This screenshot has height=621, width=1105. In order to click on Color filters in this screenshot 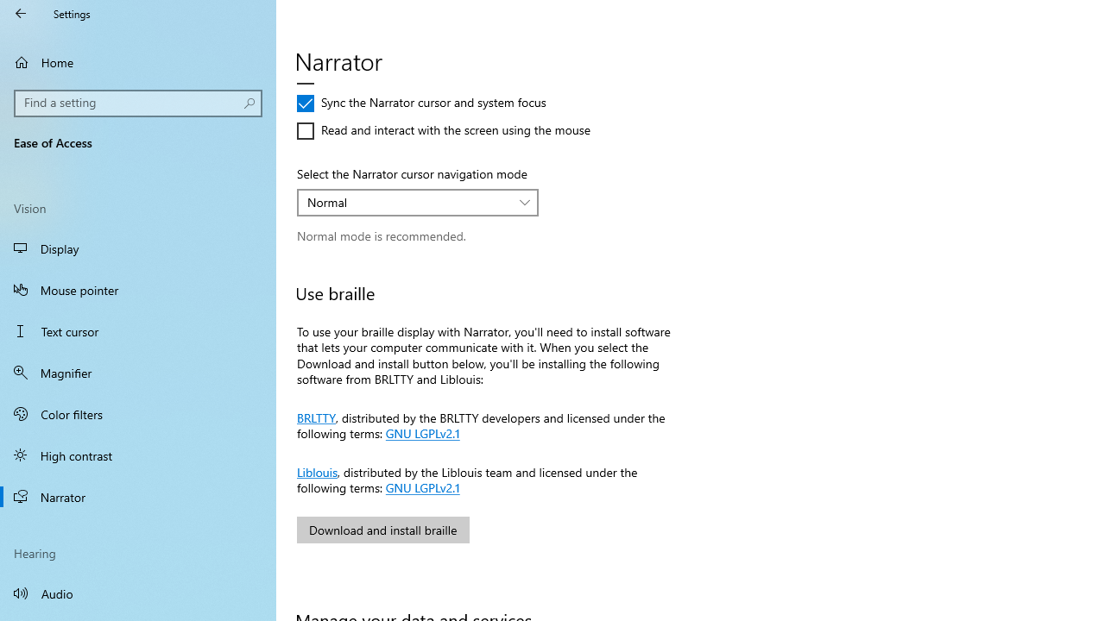, I will do `click(138, 413)`.